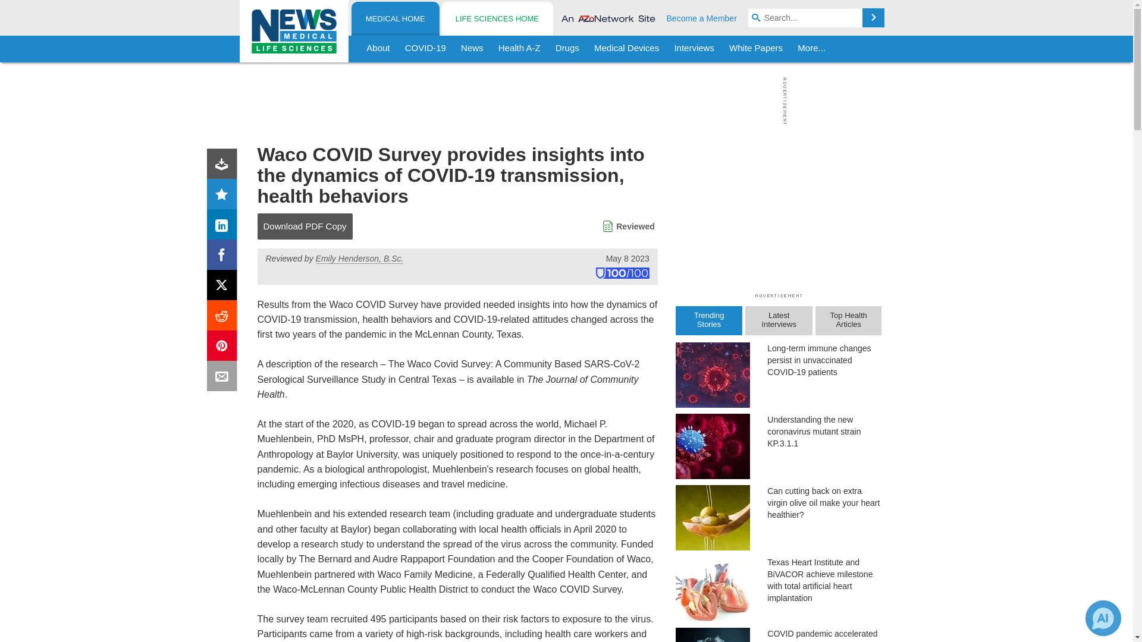  I want to click on Reddit, so click(224, 317).